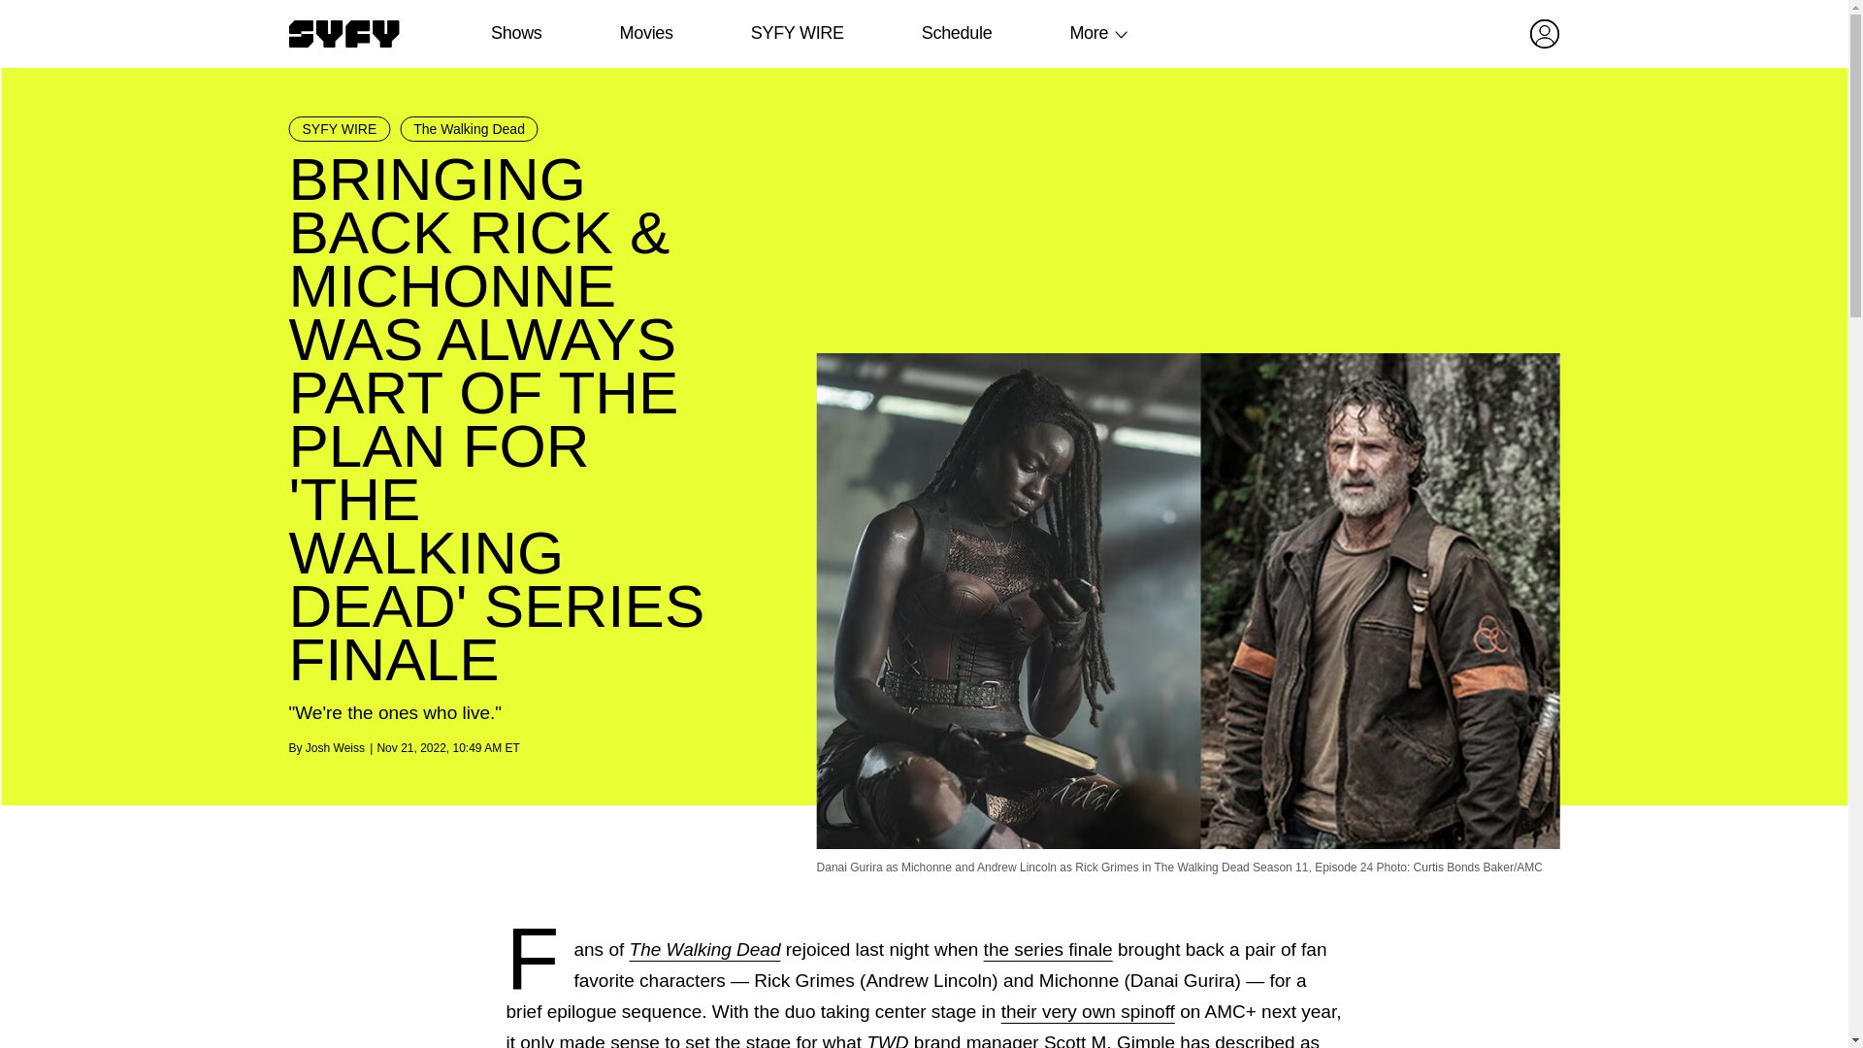 This screenshot has height=1048, width=1863. Describe the element at coordinates (797, 33) in the screenshot. I see `SYFY WIRE` at that location.